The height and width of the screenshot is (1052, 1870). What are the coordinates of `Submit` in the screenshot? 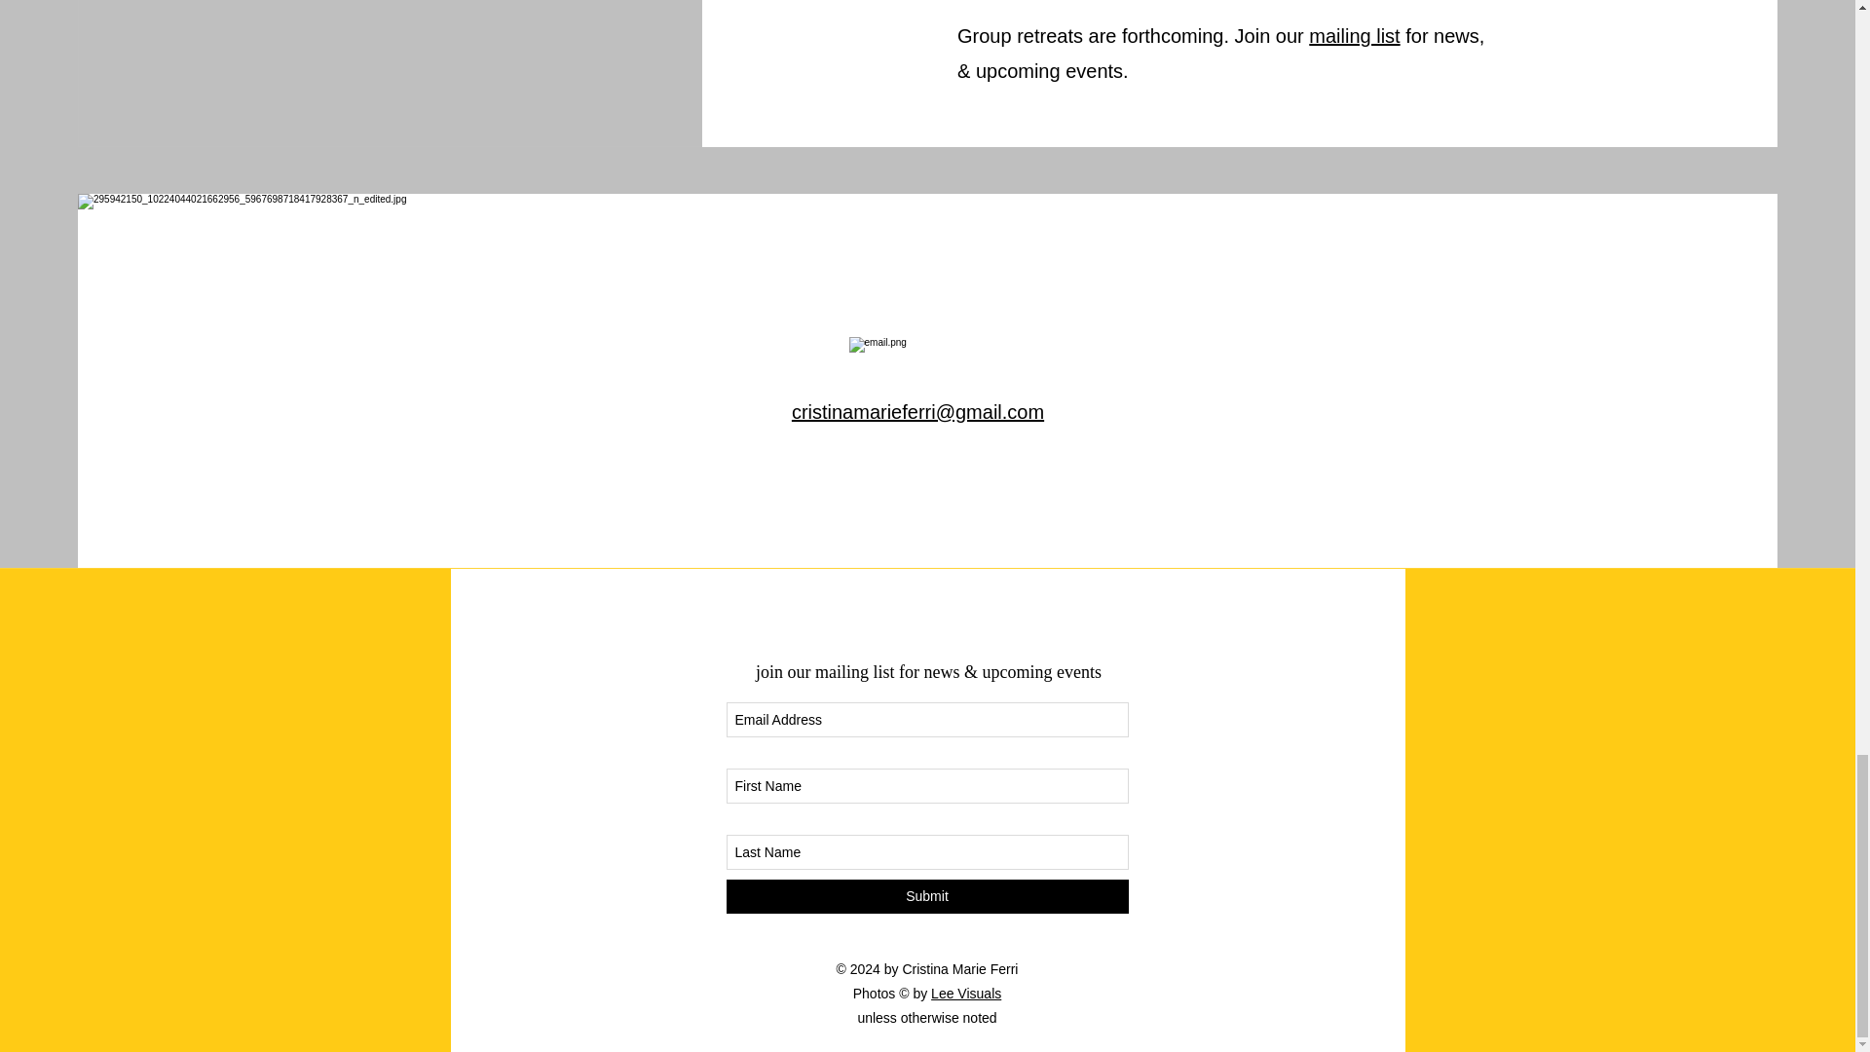 It's located at (927, 896).